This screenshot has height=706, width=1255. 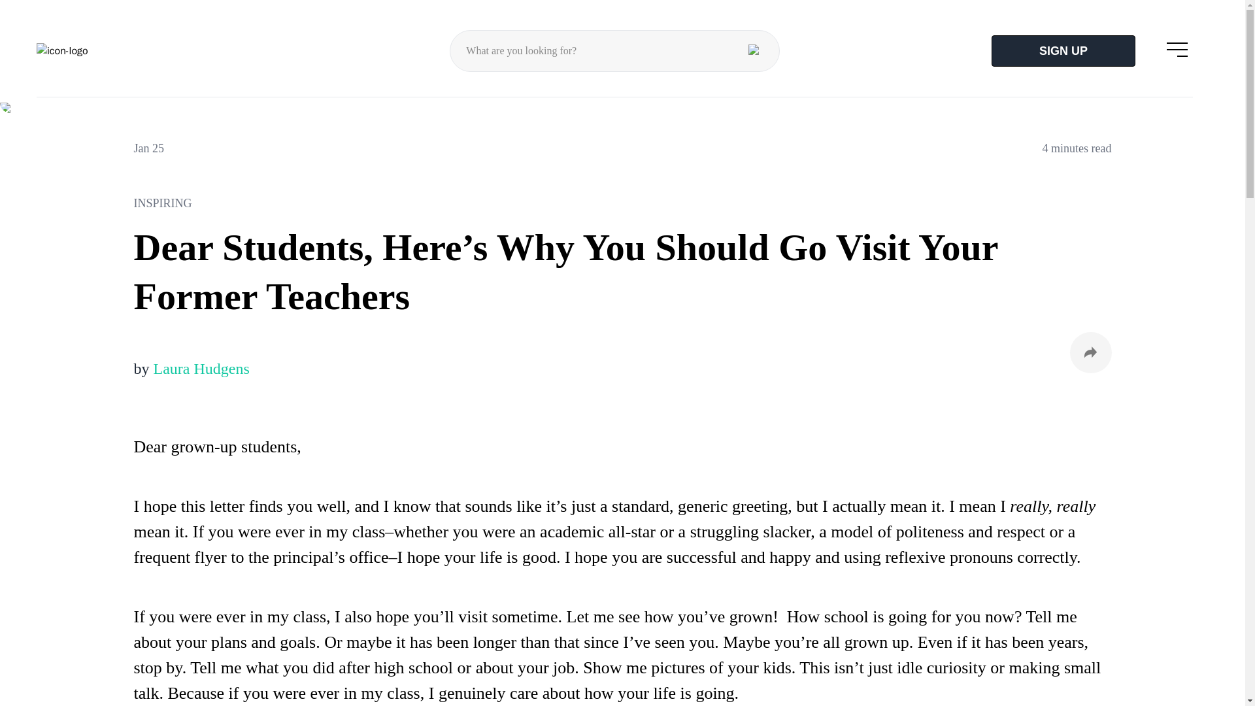 I want to click on Laura Hudgens, so click(x=201, y=368).